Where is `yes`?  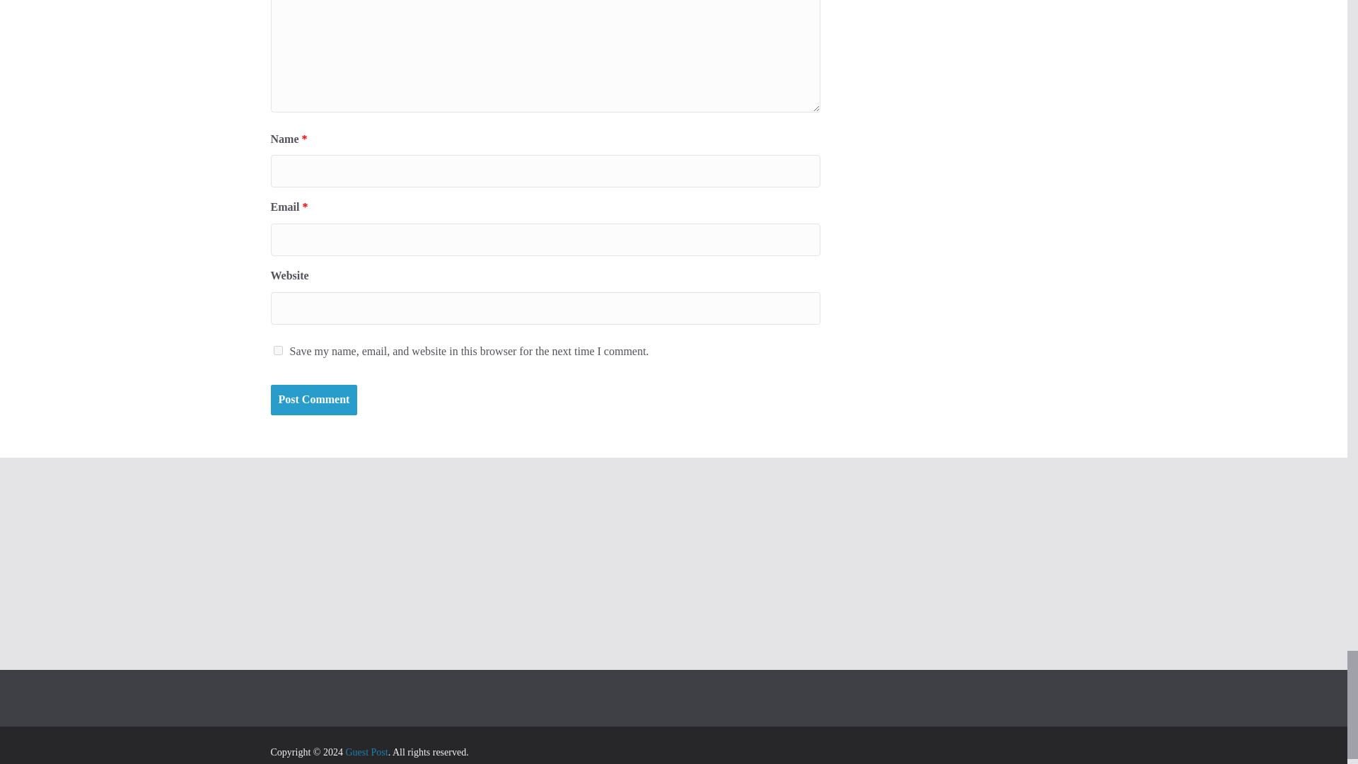
yes is located at coordinates (277, 351).